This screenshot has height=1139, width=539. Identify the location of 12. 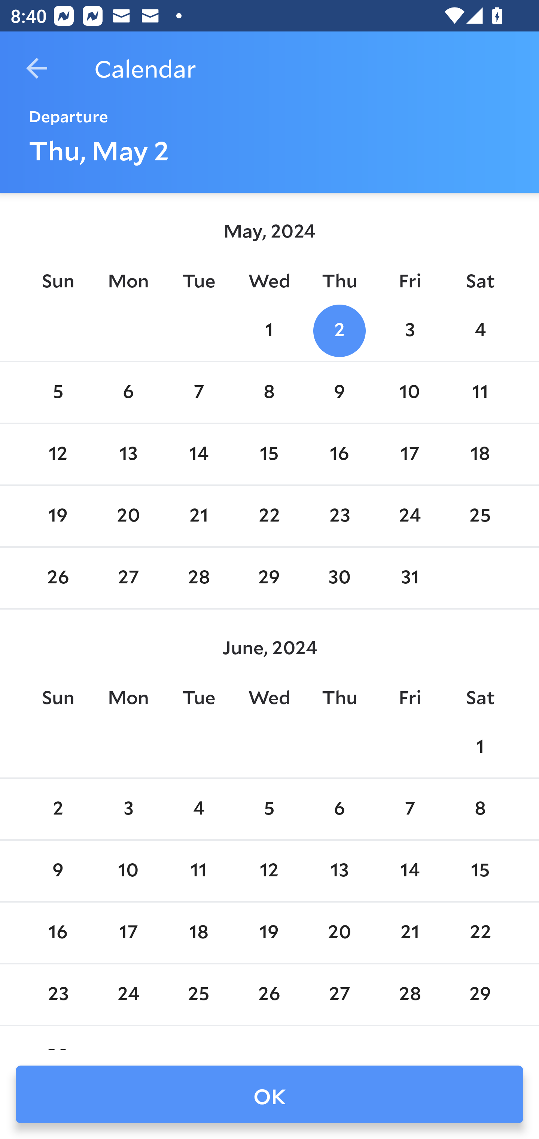
(269, 871).